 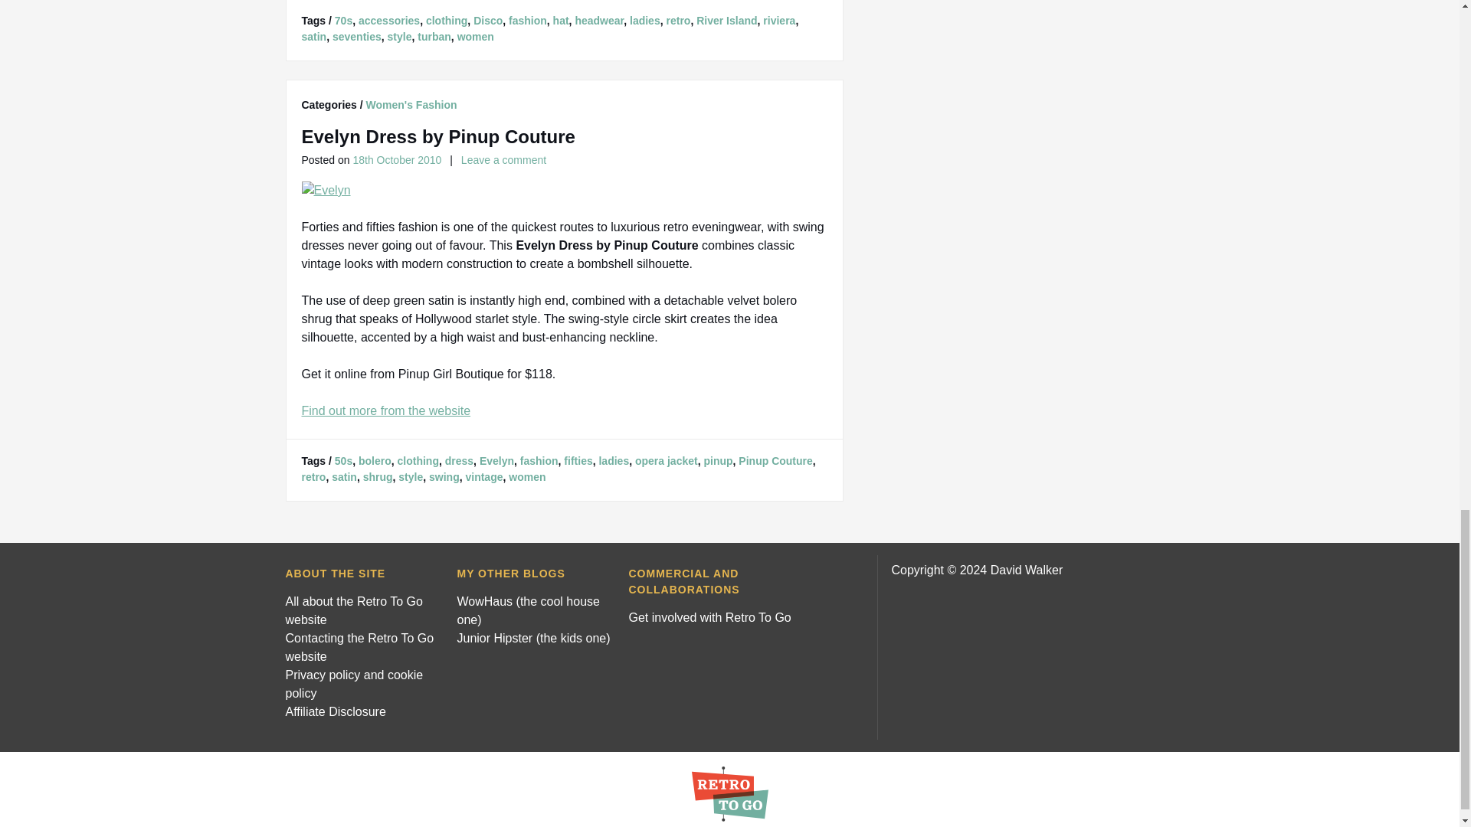 What do you see at coordinates (326, 190) in the screenshot?
I see `Evelyn` at bounding box center [326, 190].